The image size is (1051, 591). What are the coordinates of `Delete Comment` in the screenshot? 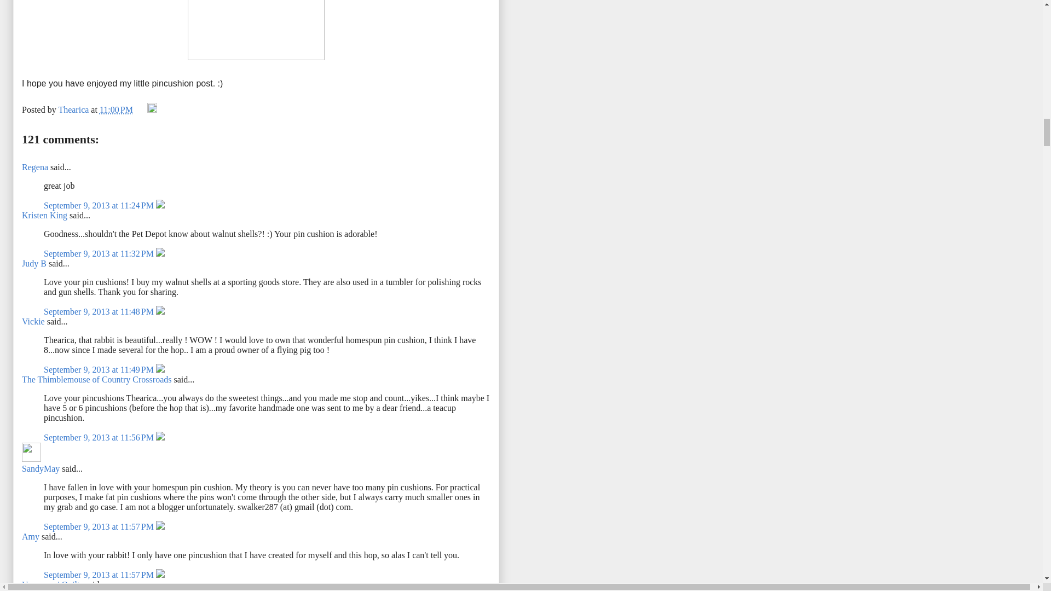 It's located at (160, 311).